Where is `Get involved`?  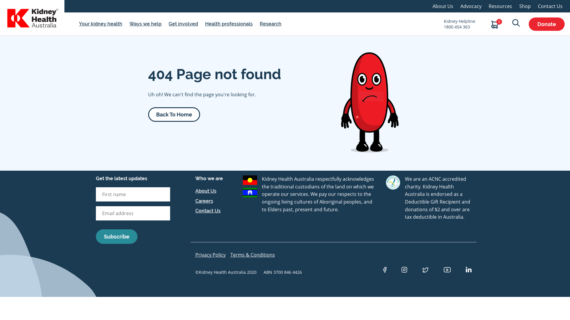 Get involved is located at coordinates (183, 24).